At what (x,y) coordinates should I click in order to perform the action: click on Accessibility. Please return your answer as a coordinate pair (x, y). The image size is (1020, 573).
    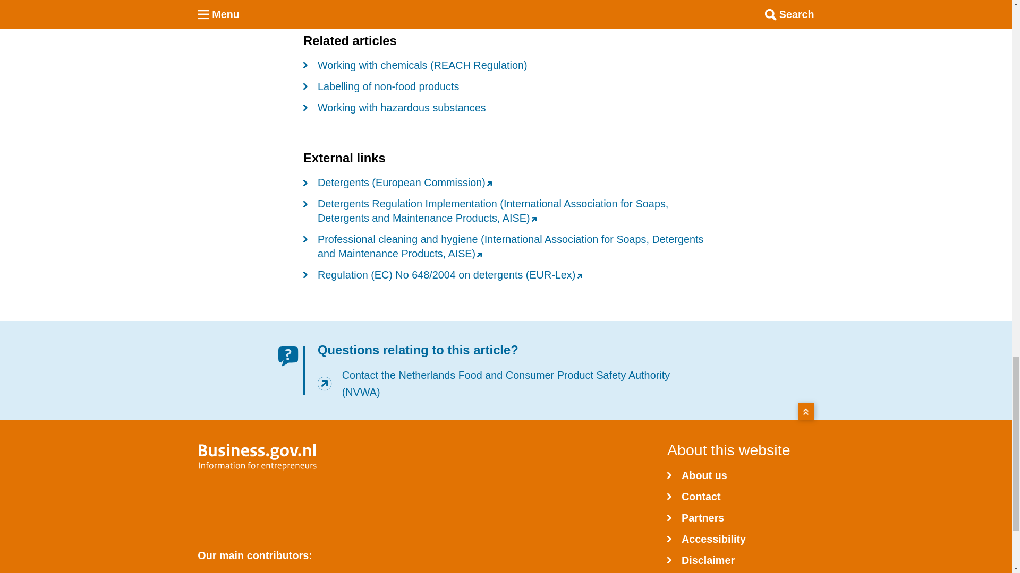
    Looking at the image, I should click on (706, 538).